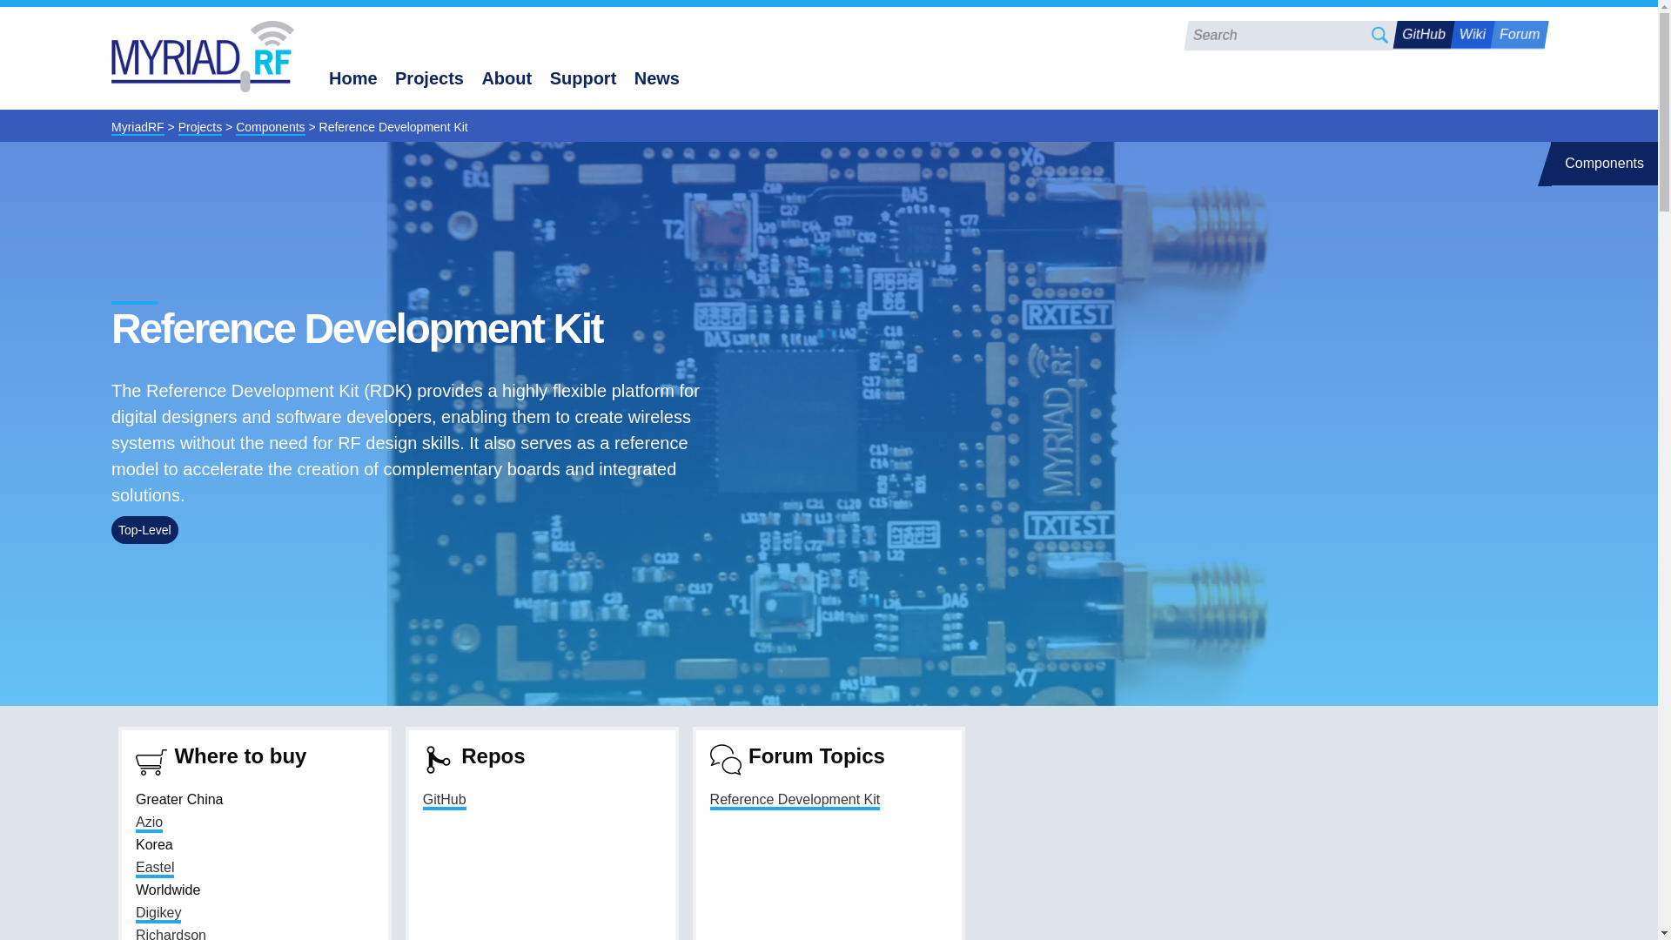 The width and height of the screenshot is (1671, 940). Describe the element at coordinates (583, 78) in the screenshot. I see `Support` at that location.